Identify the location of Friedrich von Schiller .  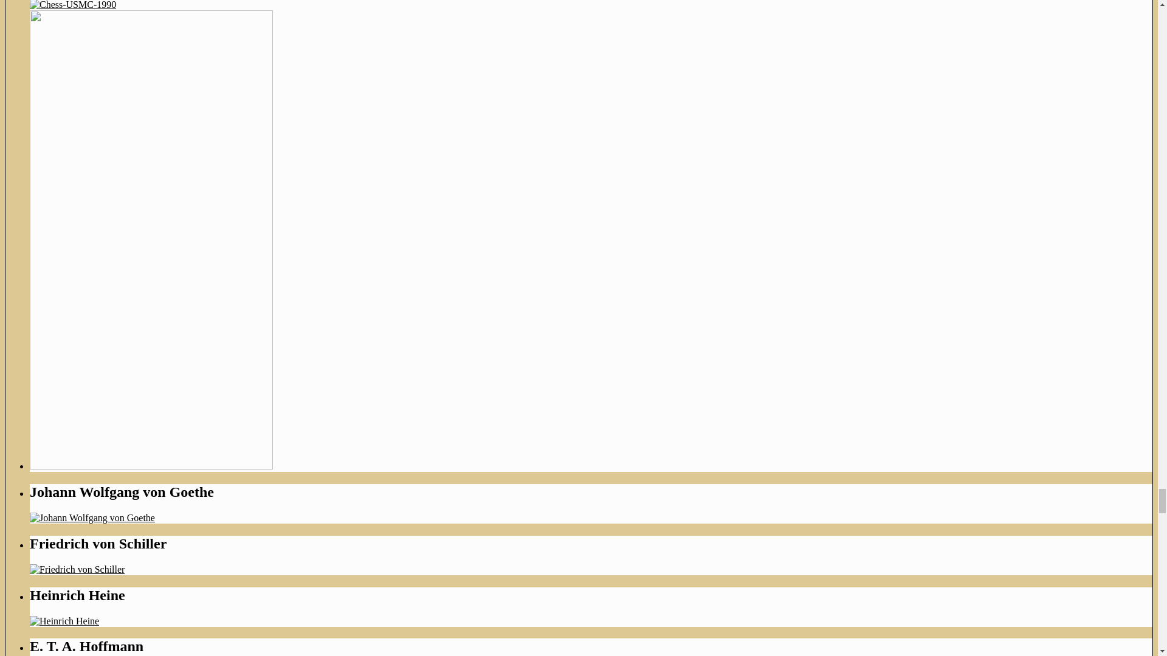
(77, 569).